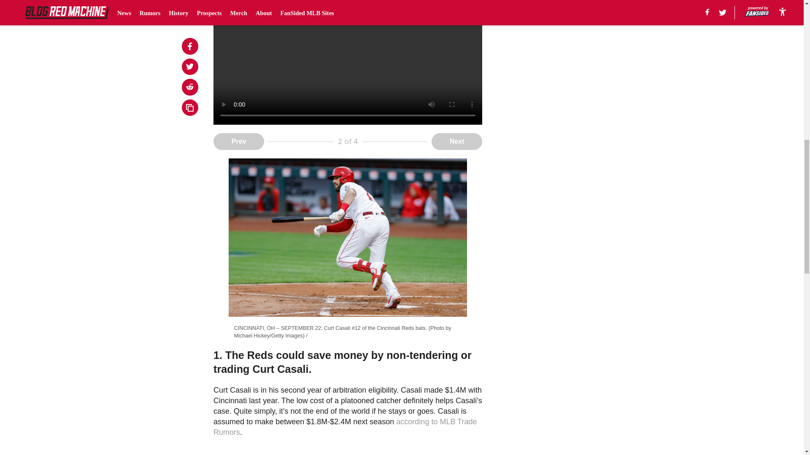  What do you see at coordinates (456, 142) in the screenshot?
I see `Next` at bounding box center [456, 142].